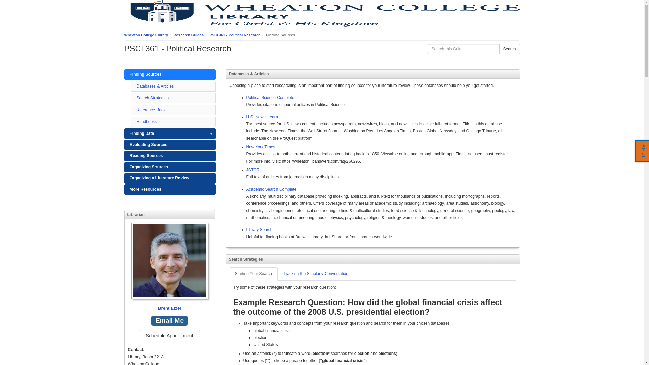 The image size is (649, 365). What do you see at coordinates (170, 189) in the screenshot?
I see `More Resources` at bounding box center [170, 189].